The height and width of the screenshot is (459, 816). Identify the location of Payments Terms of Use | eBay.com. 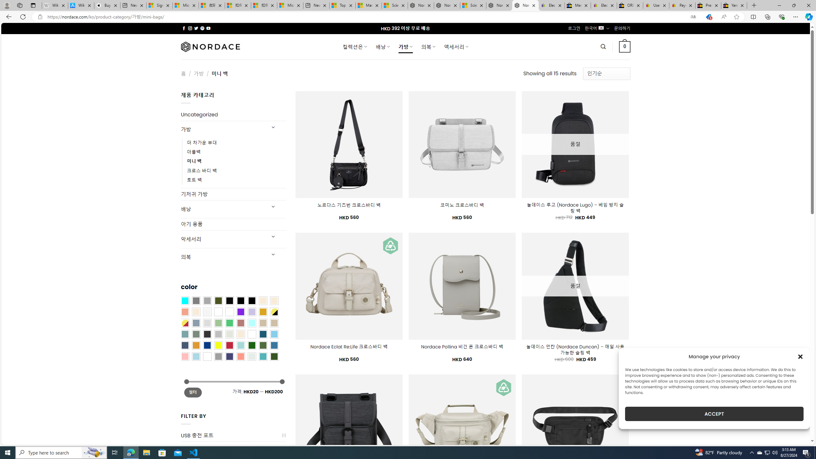
(682, 5).